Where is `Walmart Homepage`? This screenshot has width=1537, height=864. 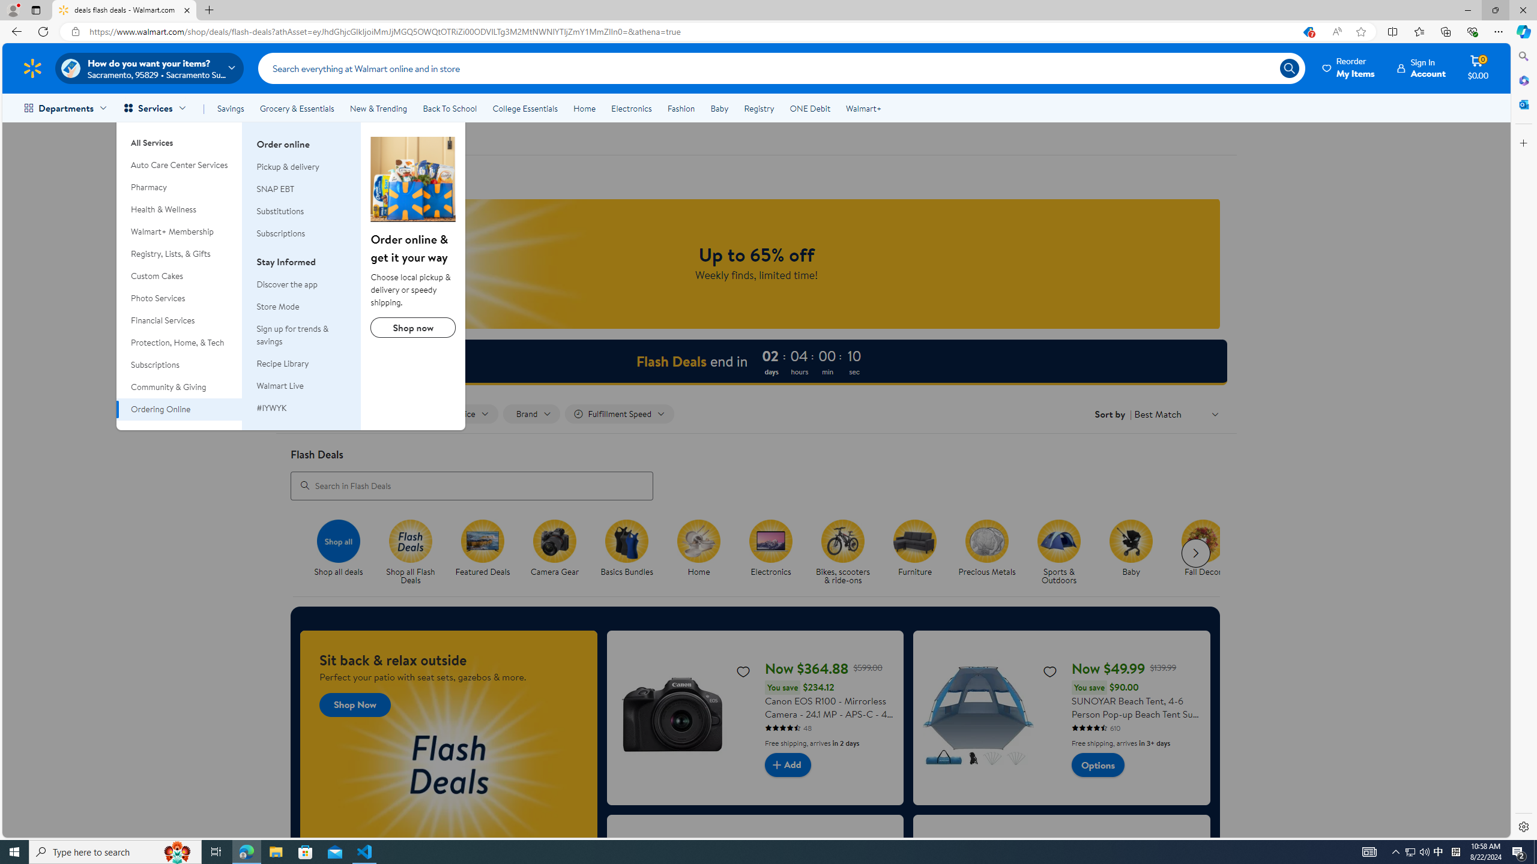 Walmart Homepage is located at coordinates (32, 68).